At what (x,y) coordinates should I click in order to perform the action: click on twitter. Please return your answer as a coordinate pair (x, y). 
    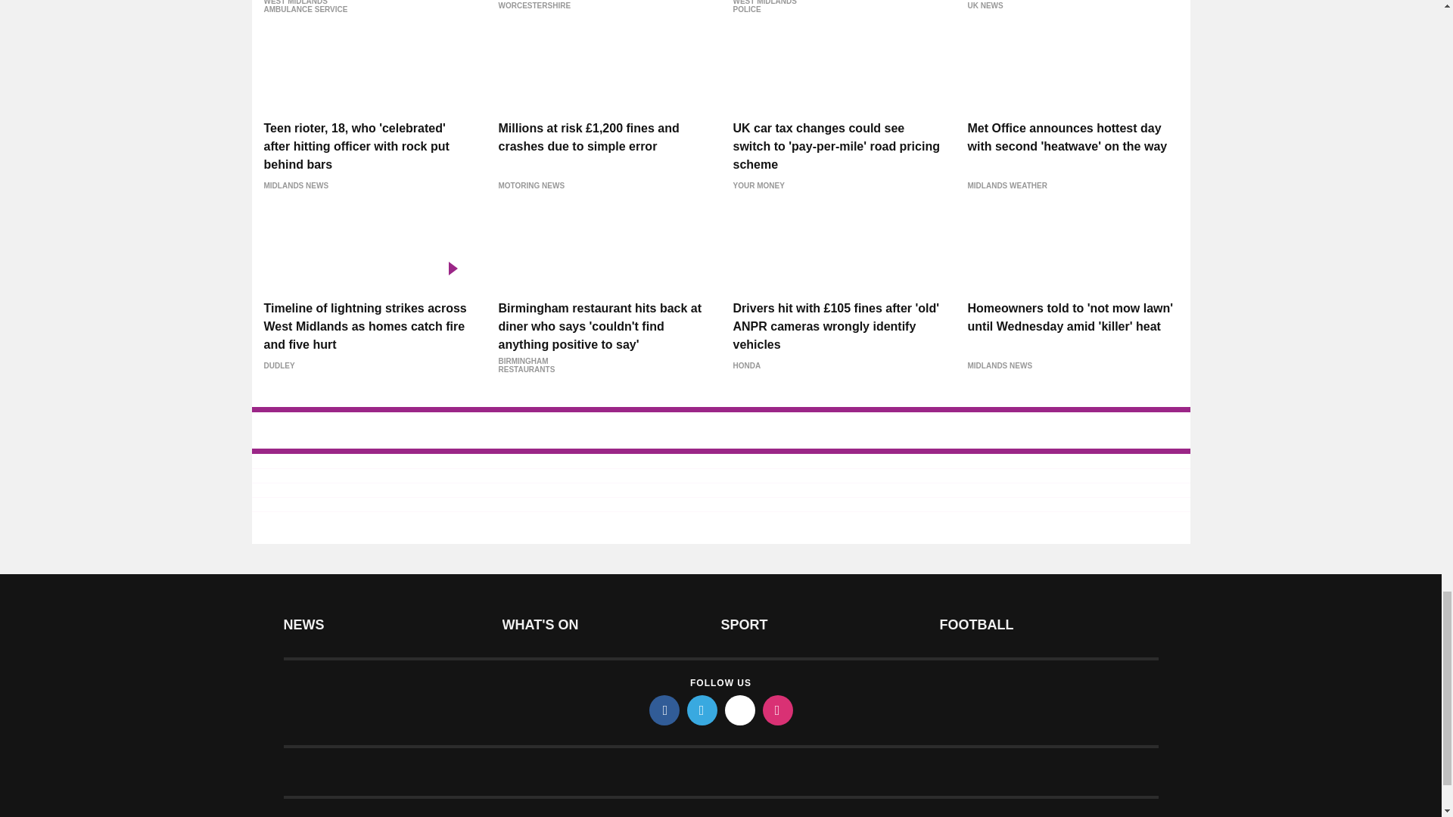
    Looking at the image, I should click on (702, 710).